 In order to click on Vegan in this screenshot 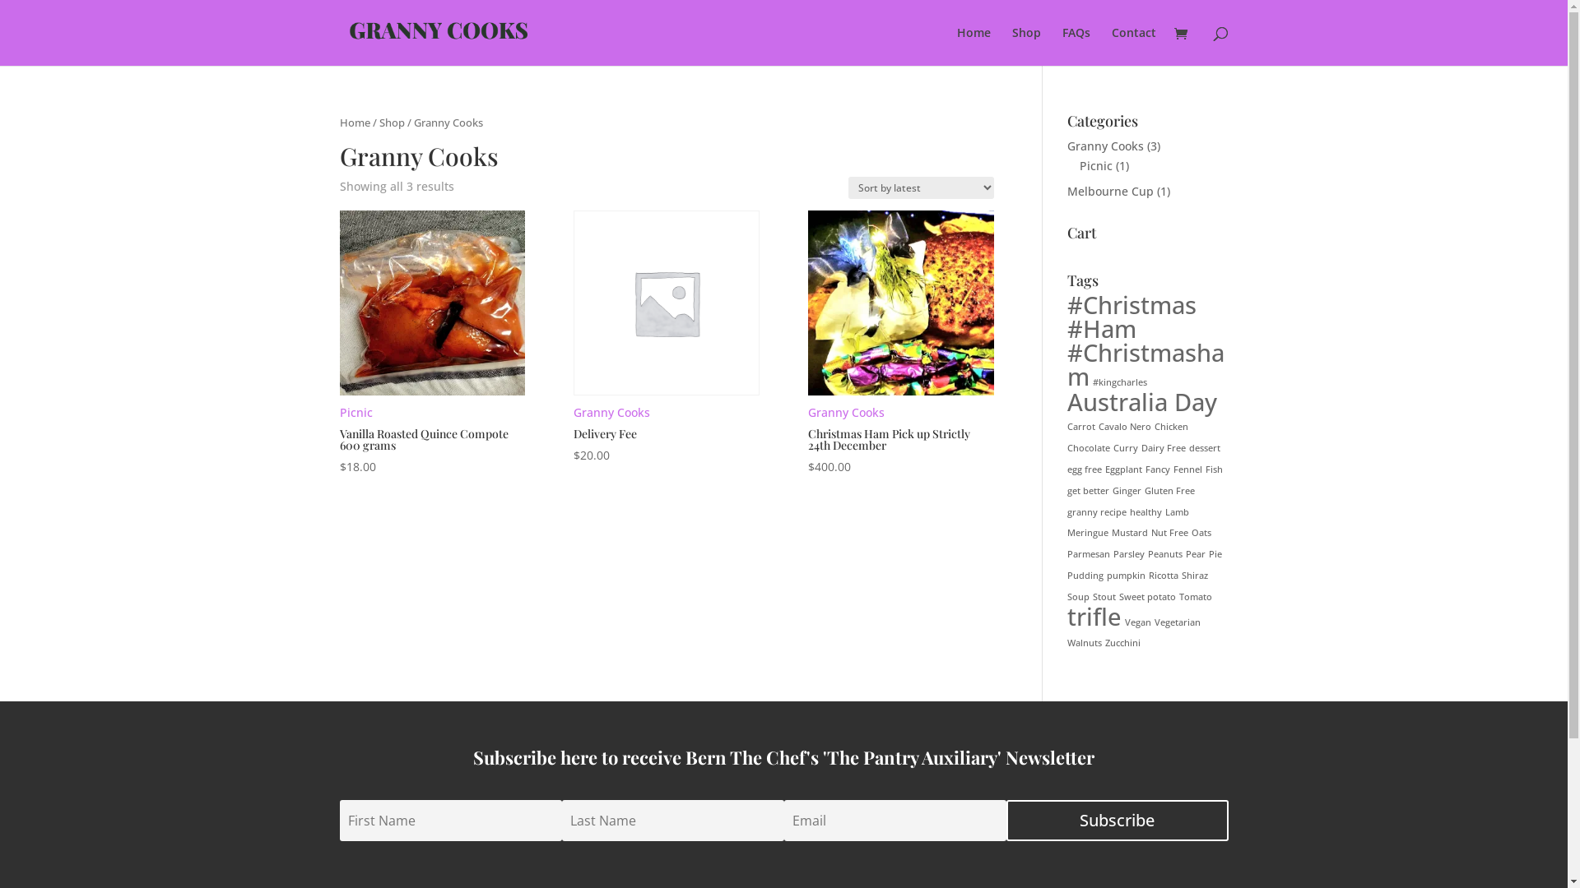, I will do `click(1138, 622)`.